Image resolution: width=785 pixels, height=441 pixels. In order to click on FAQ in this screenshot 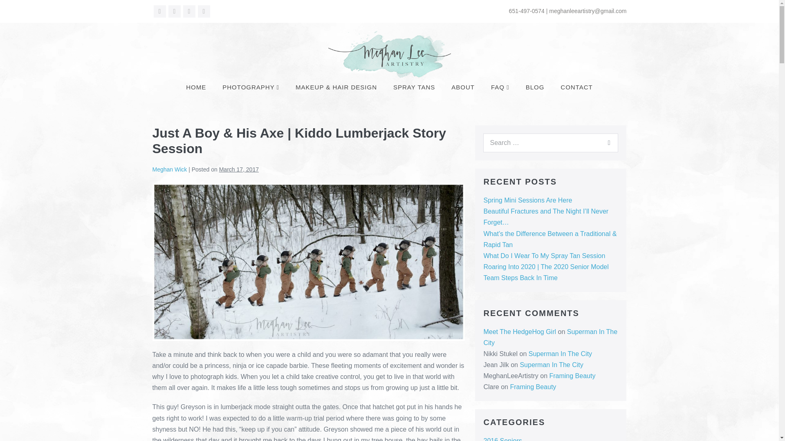, I will do `click(500, 87)`.